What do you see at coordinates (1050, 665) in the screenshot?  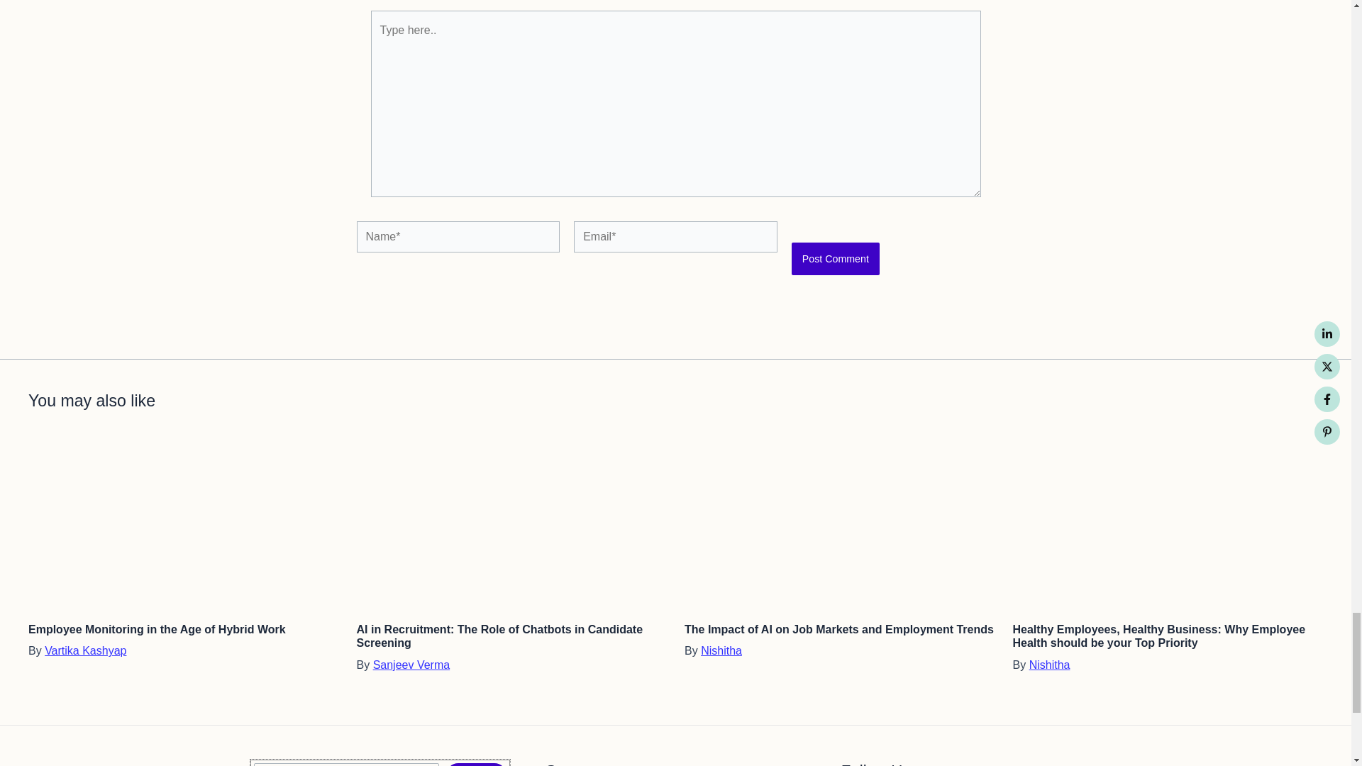 I see `View all posts by Nishitha` at bounding box center [1050, 665].